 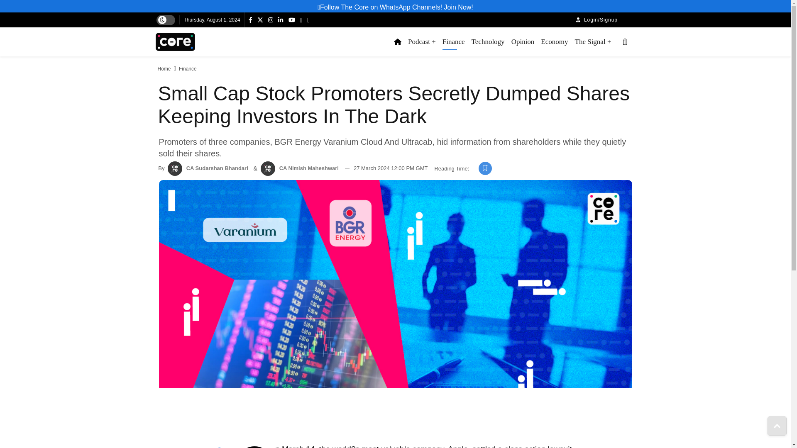 What do you see at coordinates (523, 41) in the screenshot?
I see `Opinion` at bounding box center [523, 41].